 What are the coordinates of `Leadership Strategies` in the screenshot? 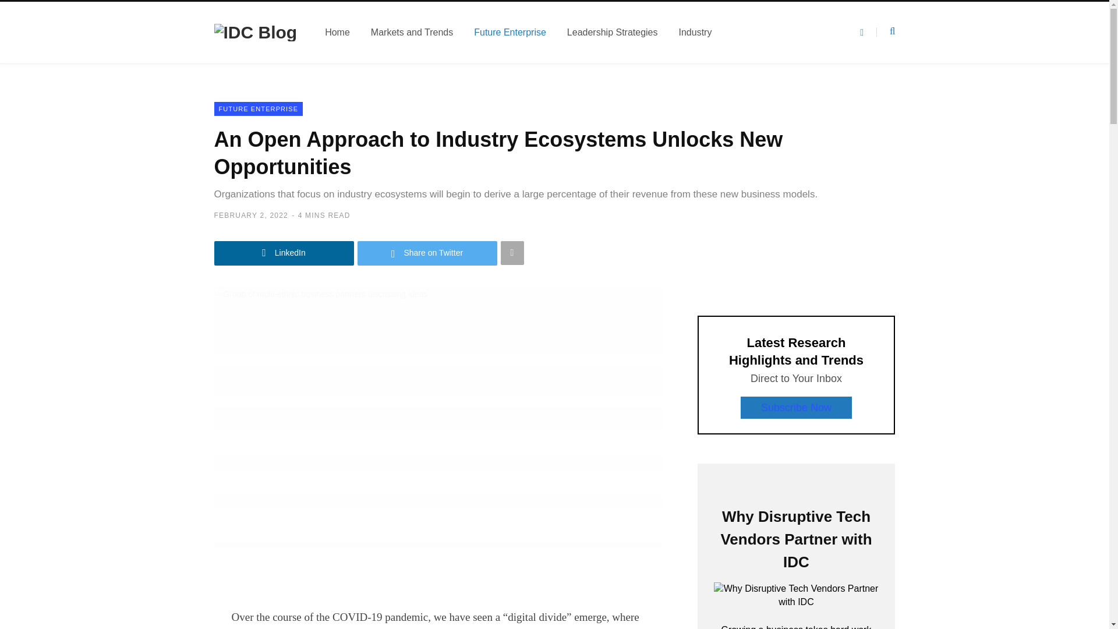 It's located at (613, 32).